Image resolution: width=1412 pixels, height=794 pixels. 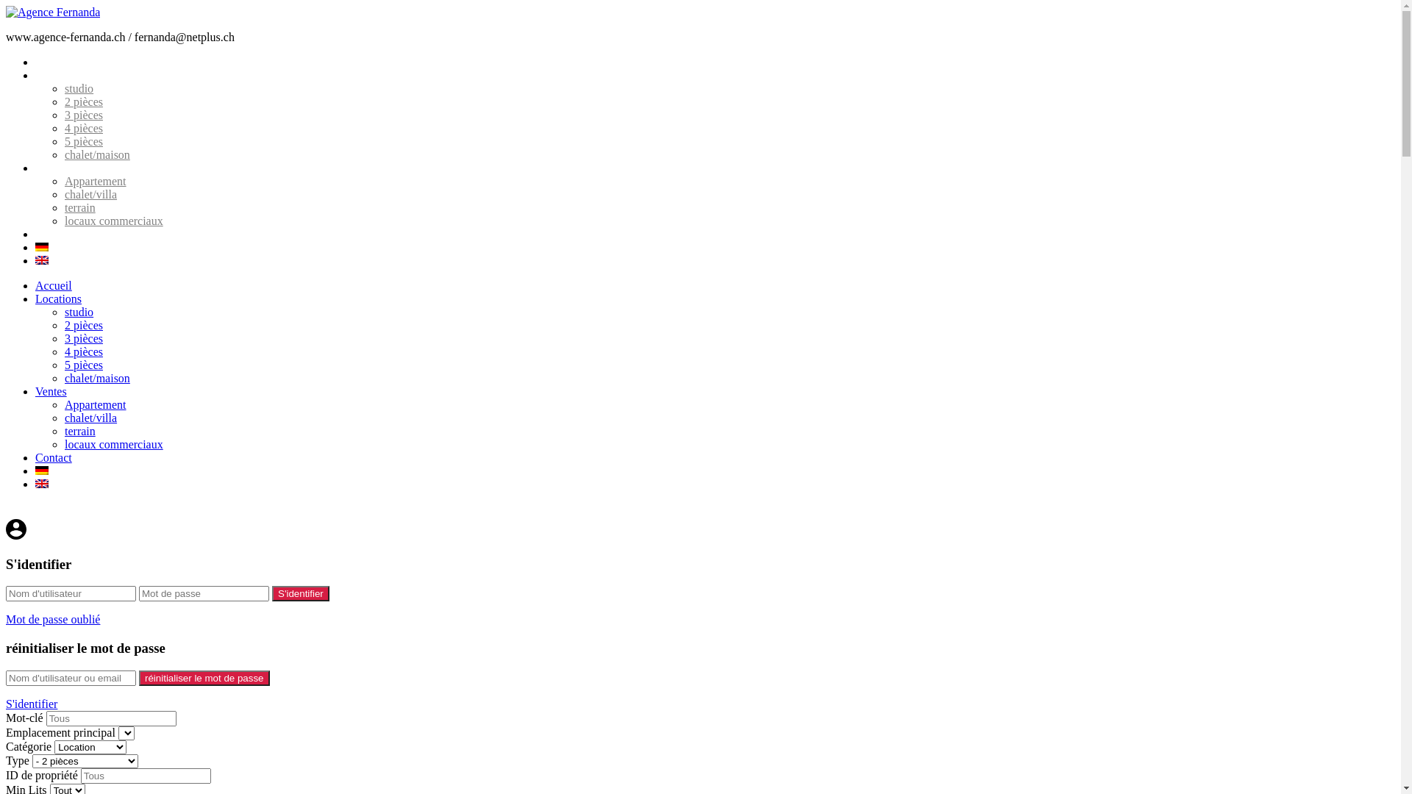 I want to click on Accueil, so click(x=54, y=285).